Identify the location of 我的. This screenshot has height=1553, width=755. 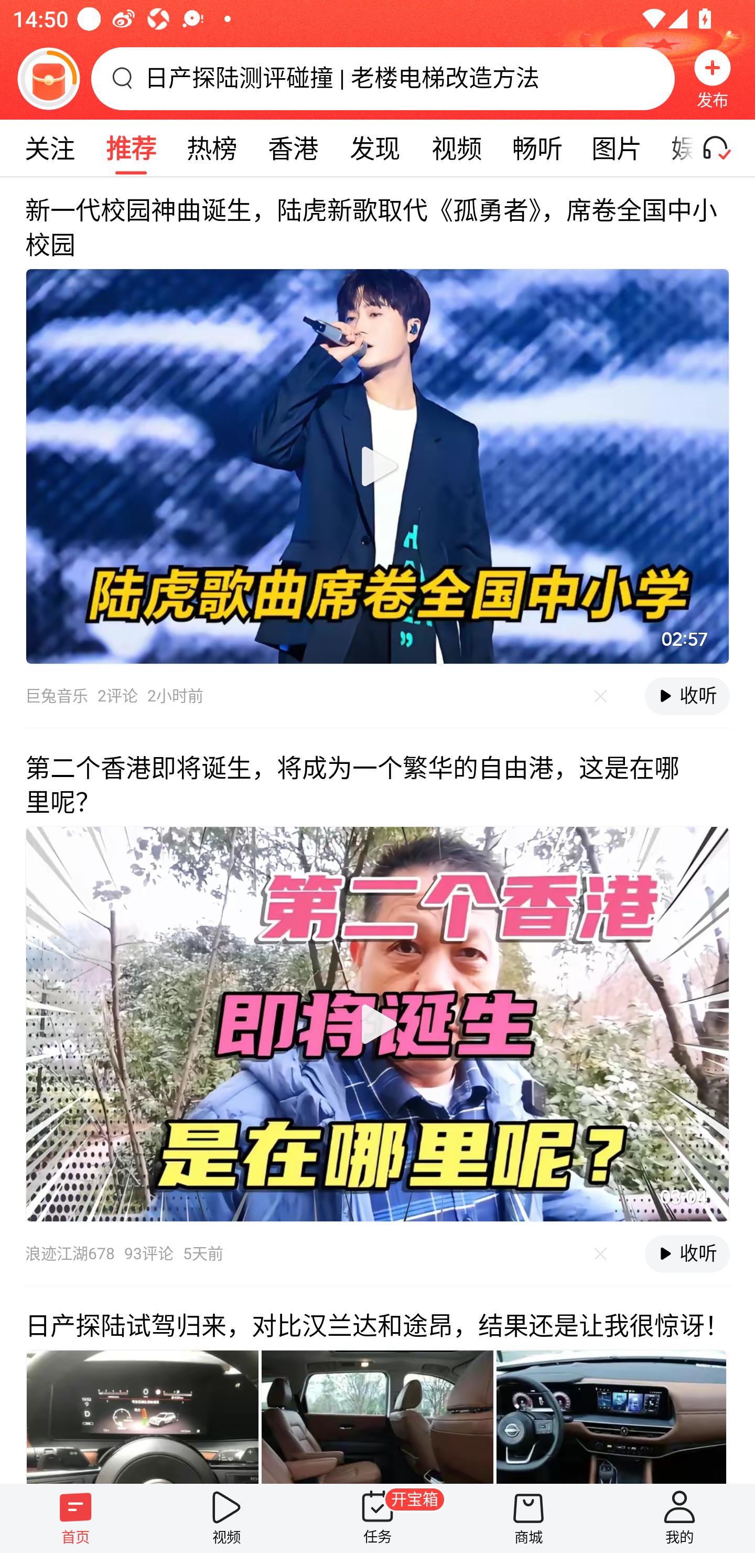
(679, 1518).